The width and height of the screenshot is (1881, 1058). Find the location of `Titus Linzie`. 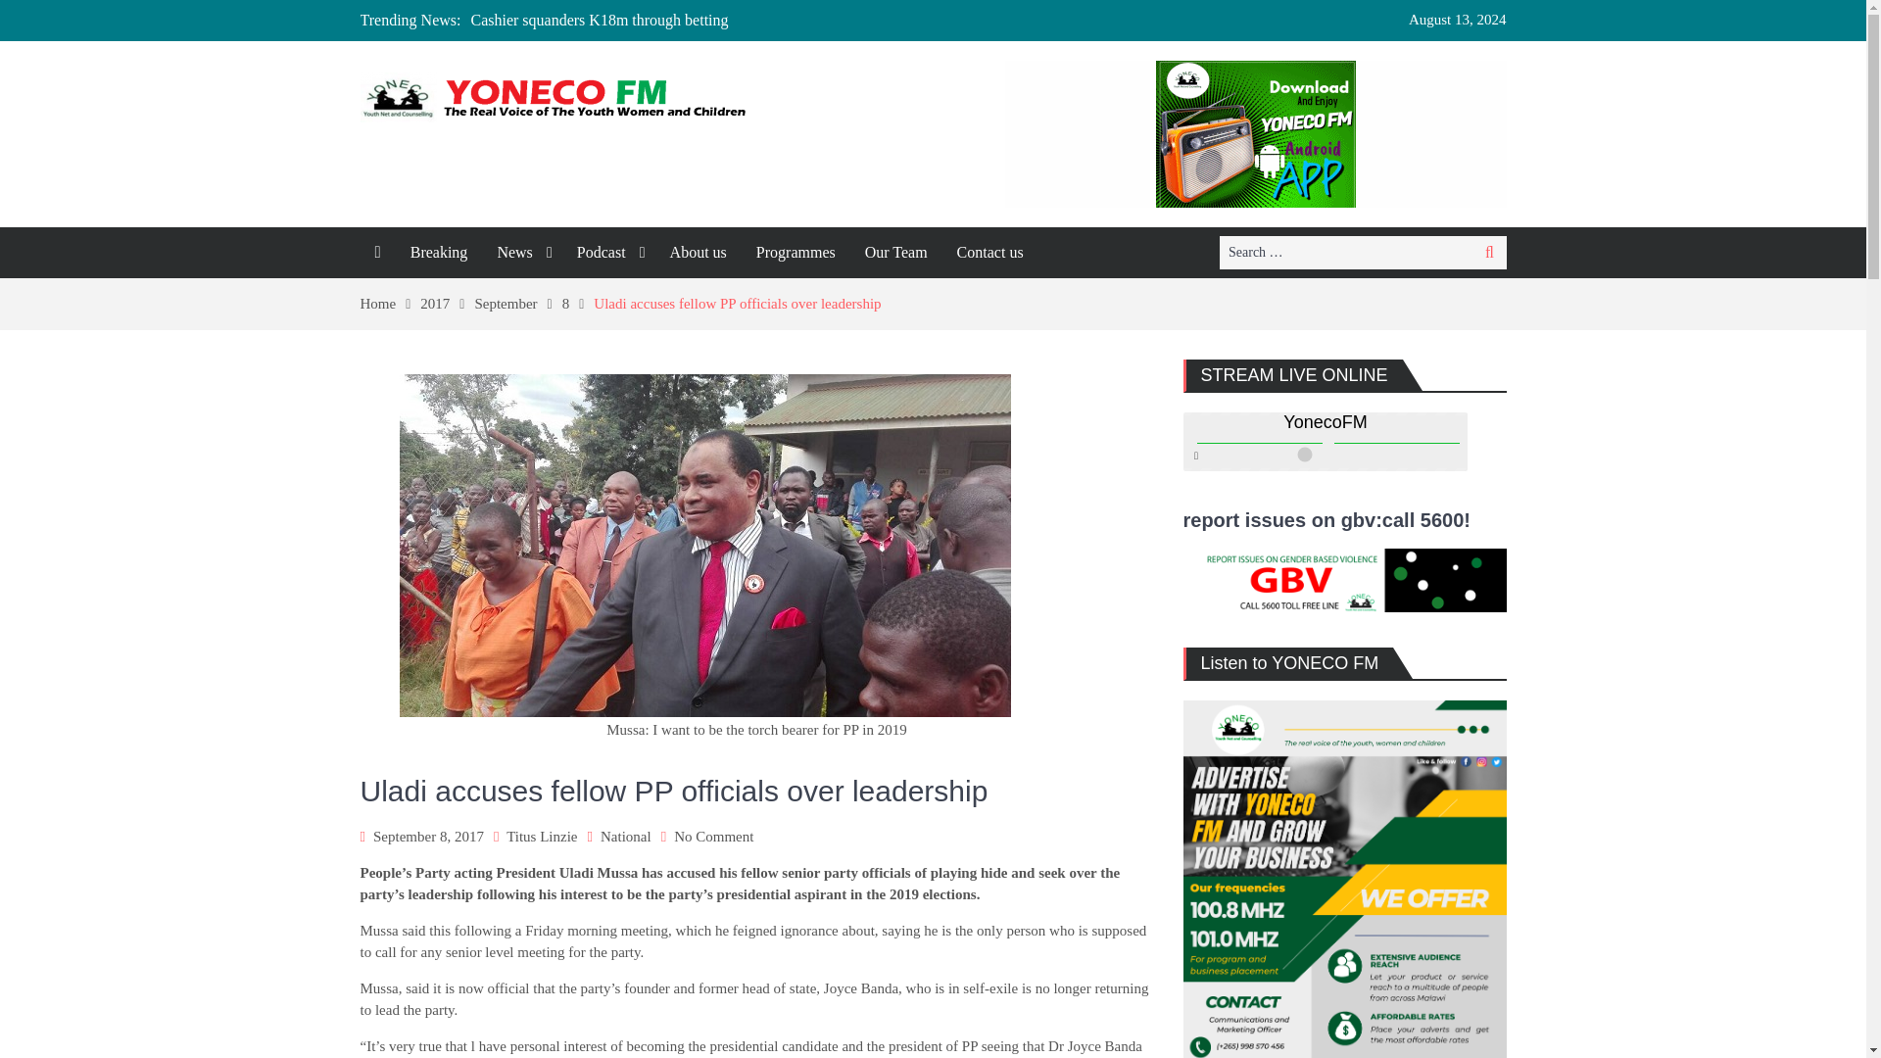

Titus Linzie is located at coordinates (541, 836).